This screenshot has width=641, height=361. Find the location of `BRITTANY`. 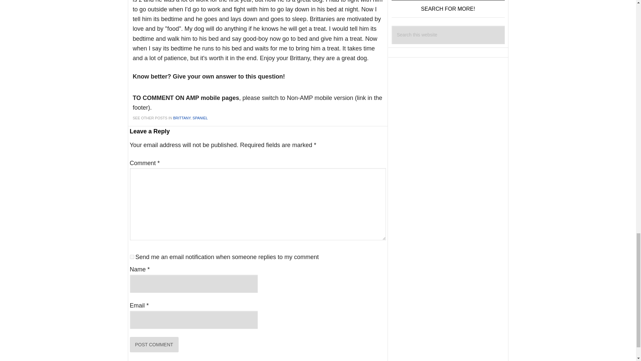

BRITTANY is located at coordinates (182, 118).